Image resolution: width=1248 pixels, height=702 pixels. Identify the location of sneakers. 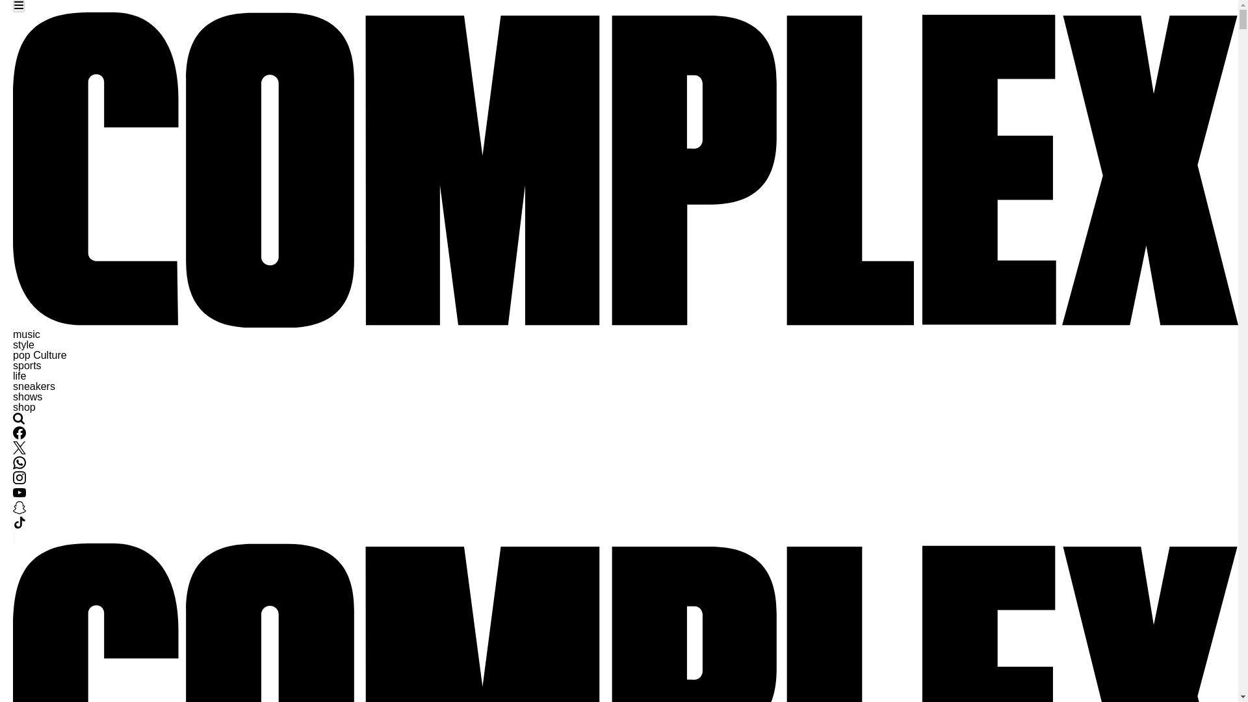
(34, 386).